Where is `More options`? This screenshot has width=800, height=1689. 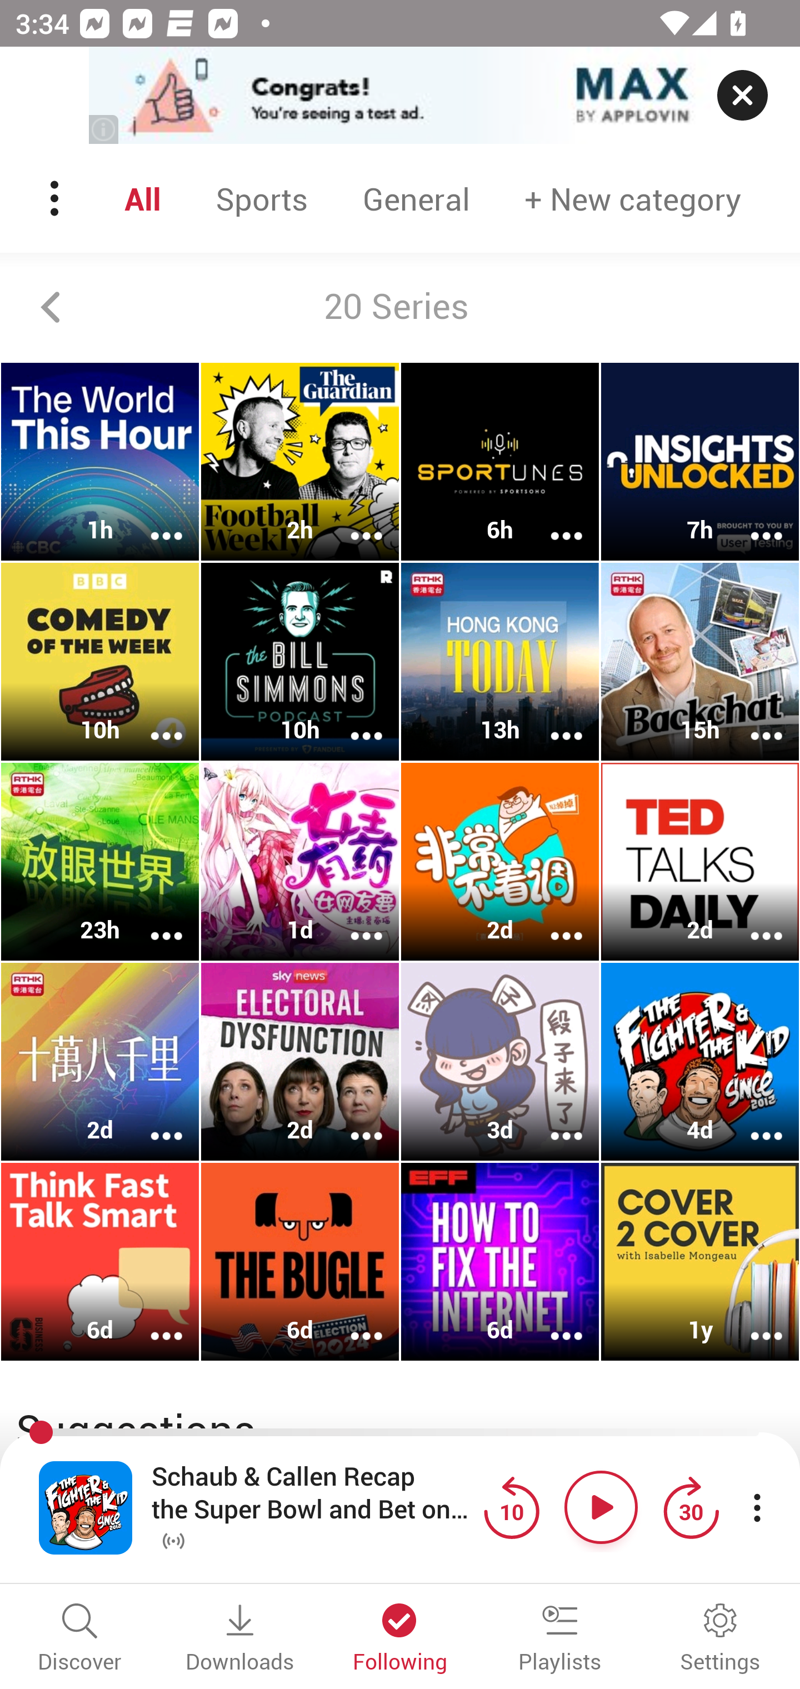
More options is located at coordinates (552, 1322).